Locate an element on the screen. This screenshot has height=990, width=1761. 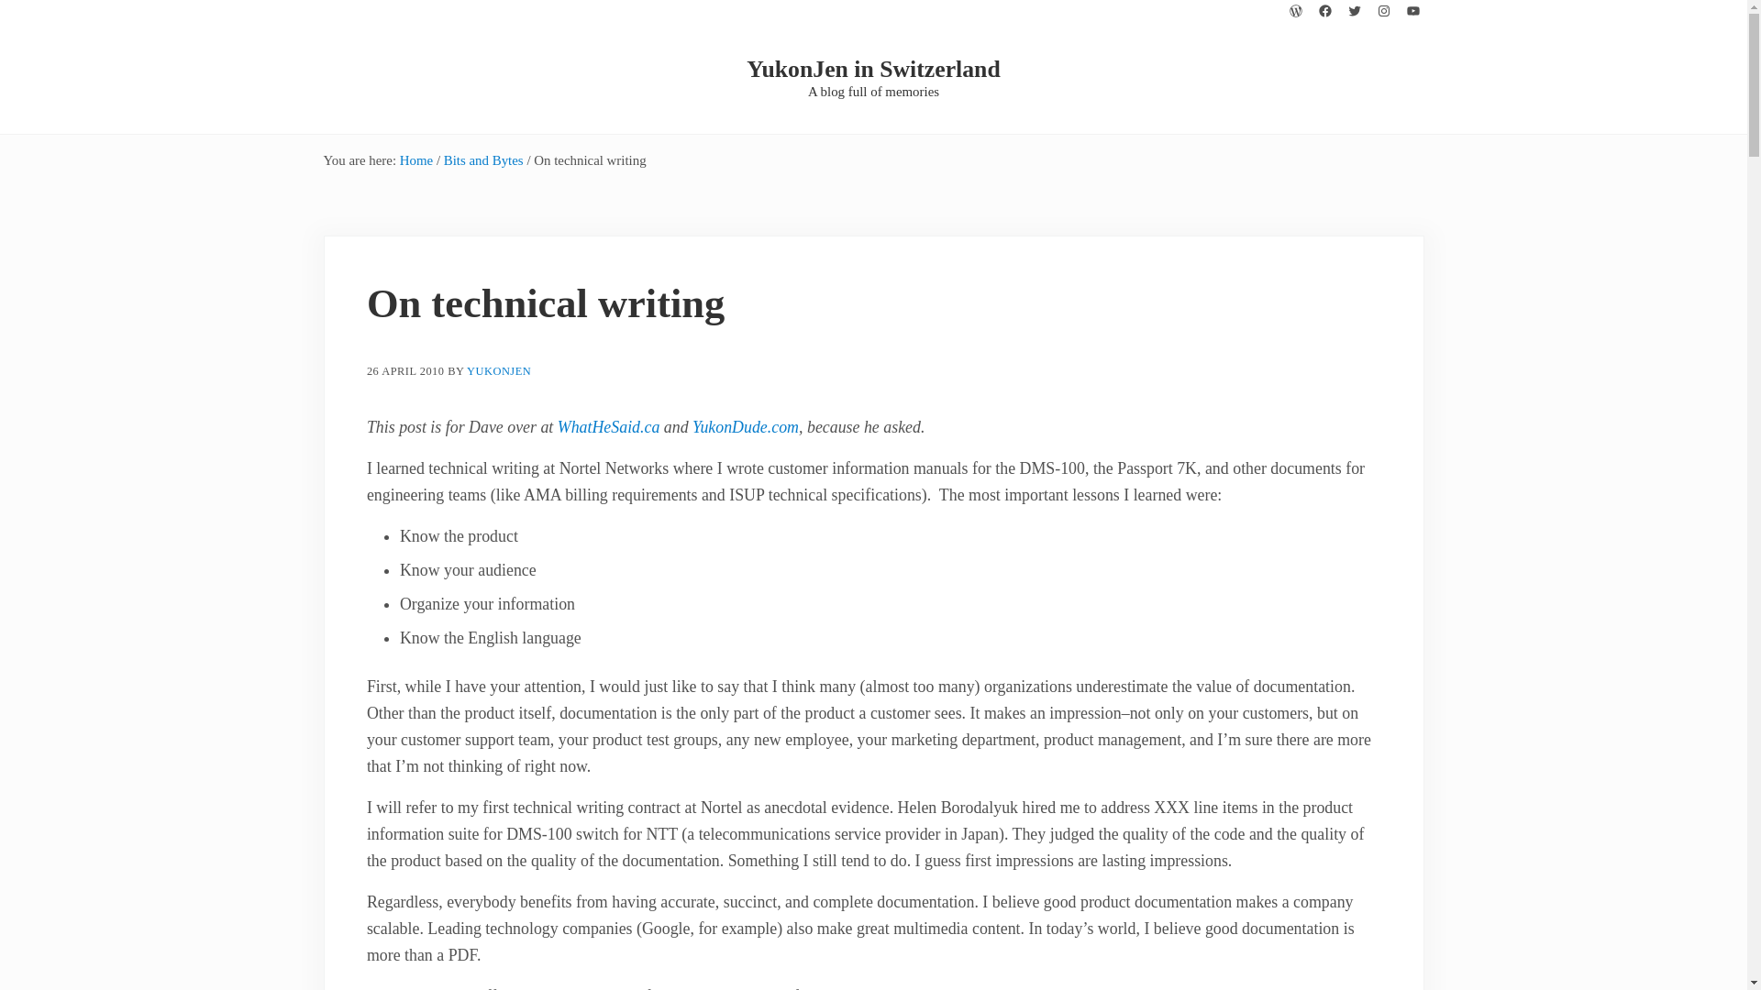
Dave Rogers : software development : web applications is located at coordinates (609, 427).